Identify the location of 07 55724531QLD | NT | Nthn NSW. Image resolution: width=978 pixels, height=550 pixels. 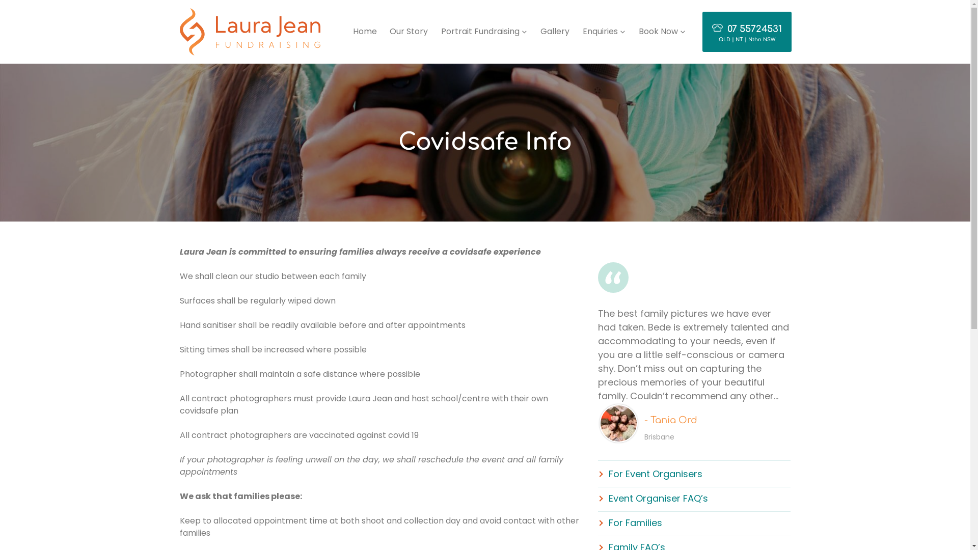
(747, 32).